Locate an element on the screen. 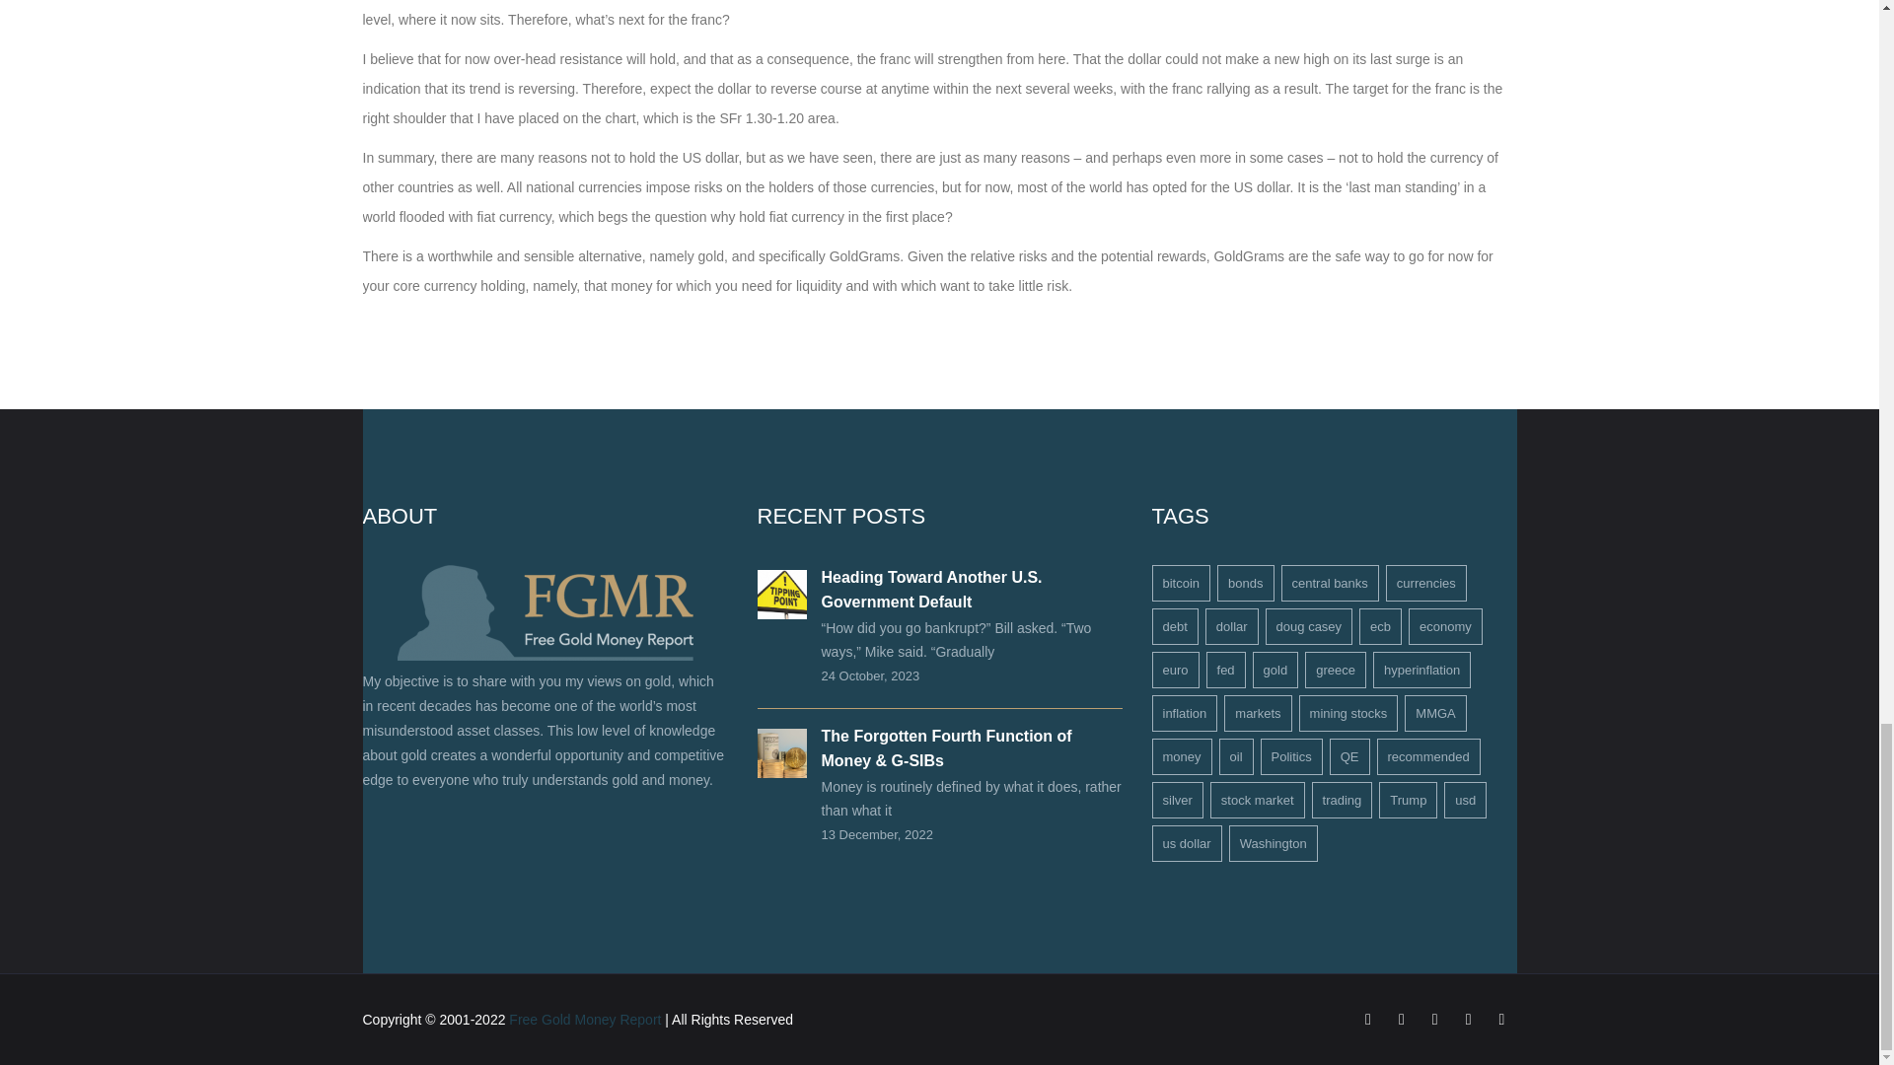 This screenshot has height=1065, width=1894. greece is located at coordinates (1335, 669).